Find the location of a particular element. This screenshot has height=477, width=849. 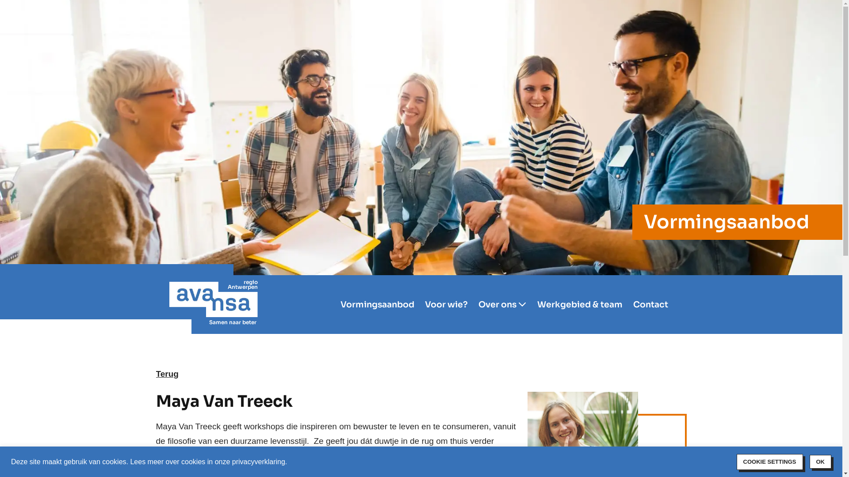

Over ons is located at coordinates (502, 305).